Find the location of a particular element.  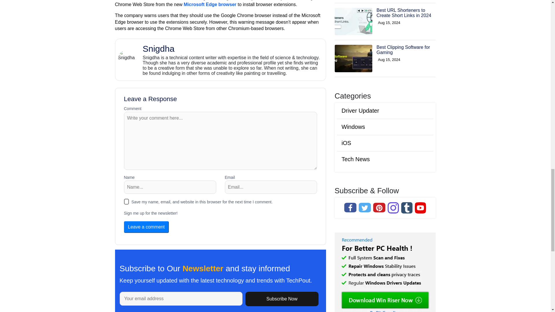

Microsoft Edge browser is located at coordinates (209, 4).